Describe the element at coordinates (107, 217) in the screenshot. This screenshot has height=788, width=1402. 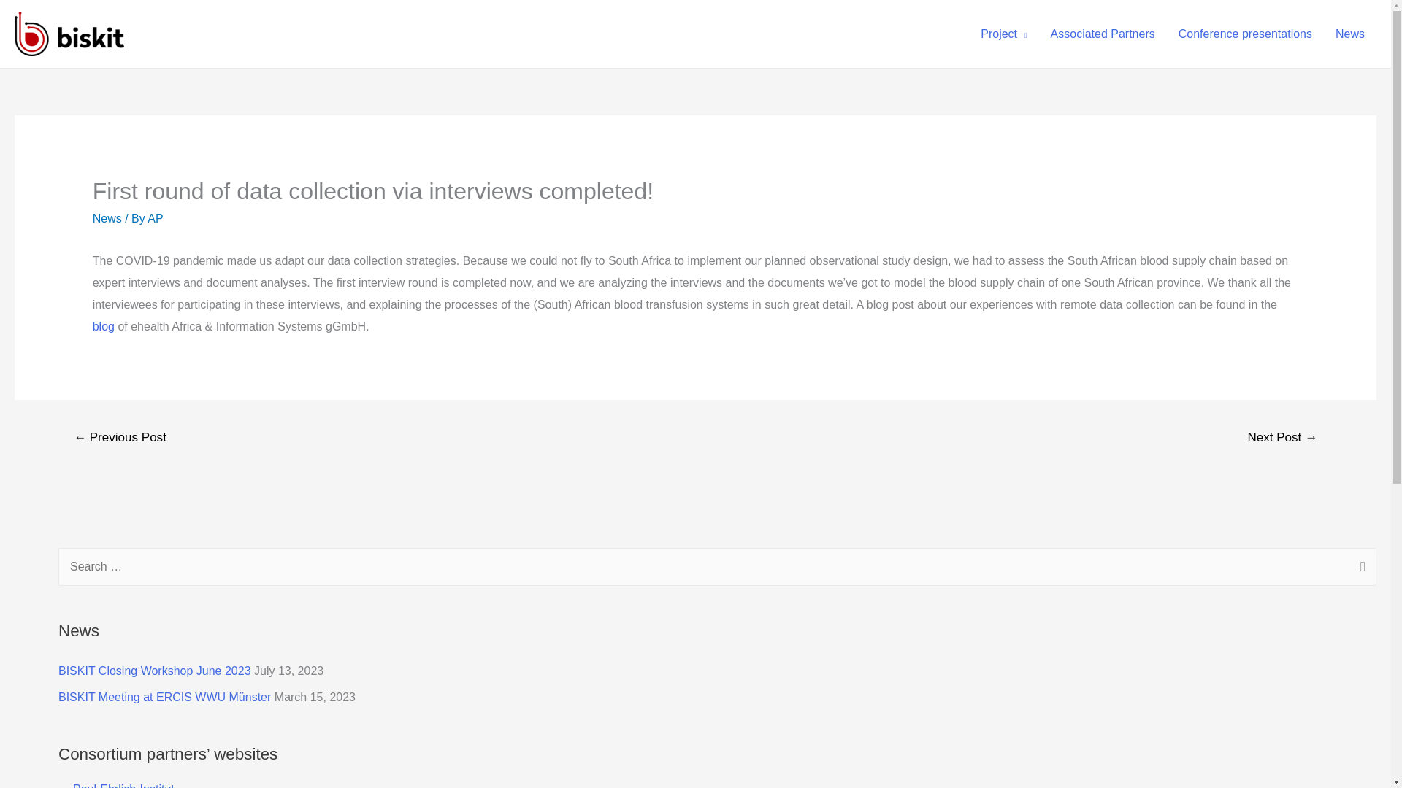
I see `News` at that location.